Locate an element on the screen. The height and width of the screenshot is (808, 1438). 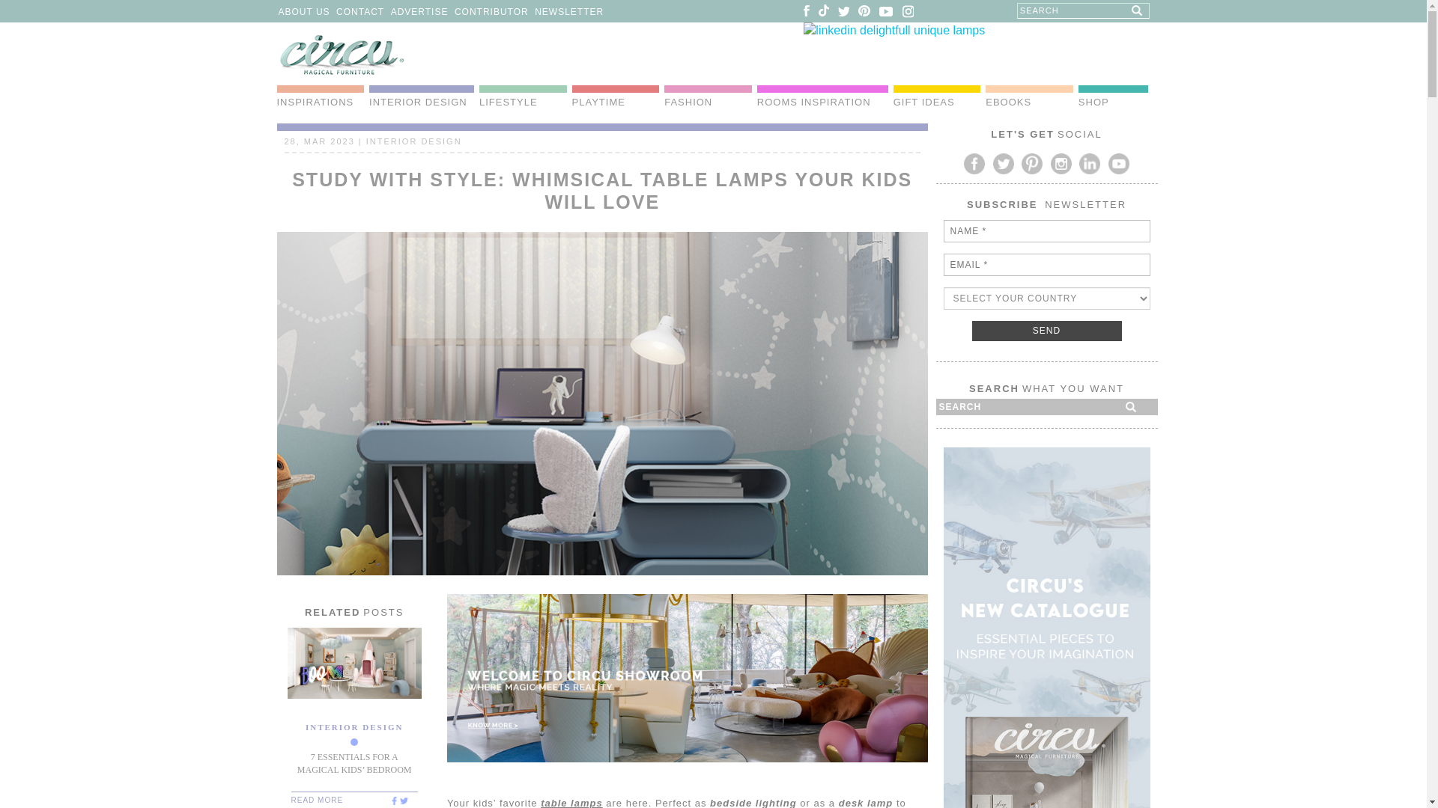
circudesign is located at coordinates (403, 800).